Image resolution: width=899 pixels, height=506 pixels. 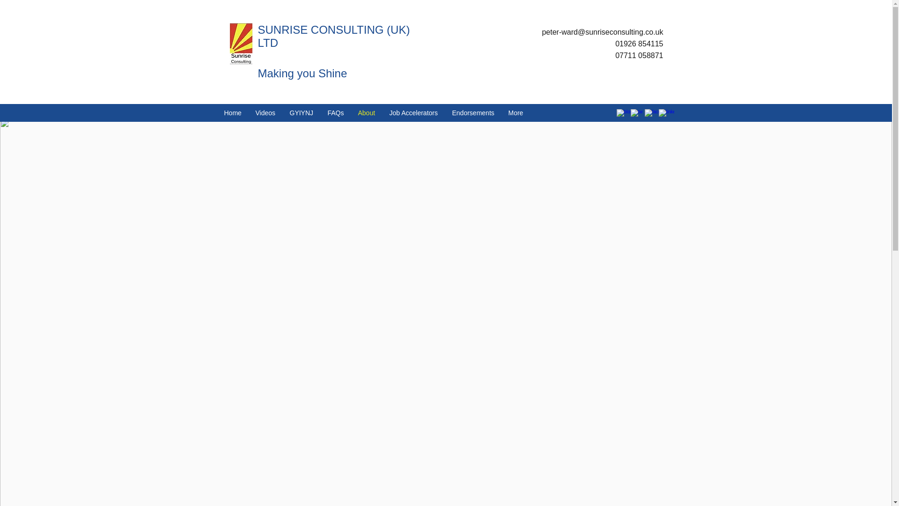 What do you see at coordinates (233, 112) in the screenshot?
I see `Home` at bounding box center [233, 112].